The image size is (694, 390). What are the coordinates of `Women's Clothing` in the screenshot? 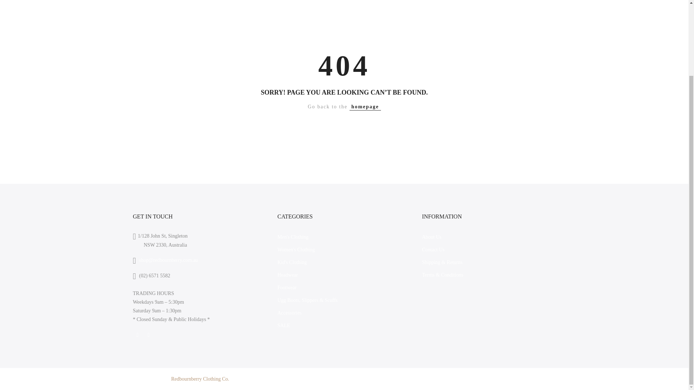 It's located at (296, 249).